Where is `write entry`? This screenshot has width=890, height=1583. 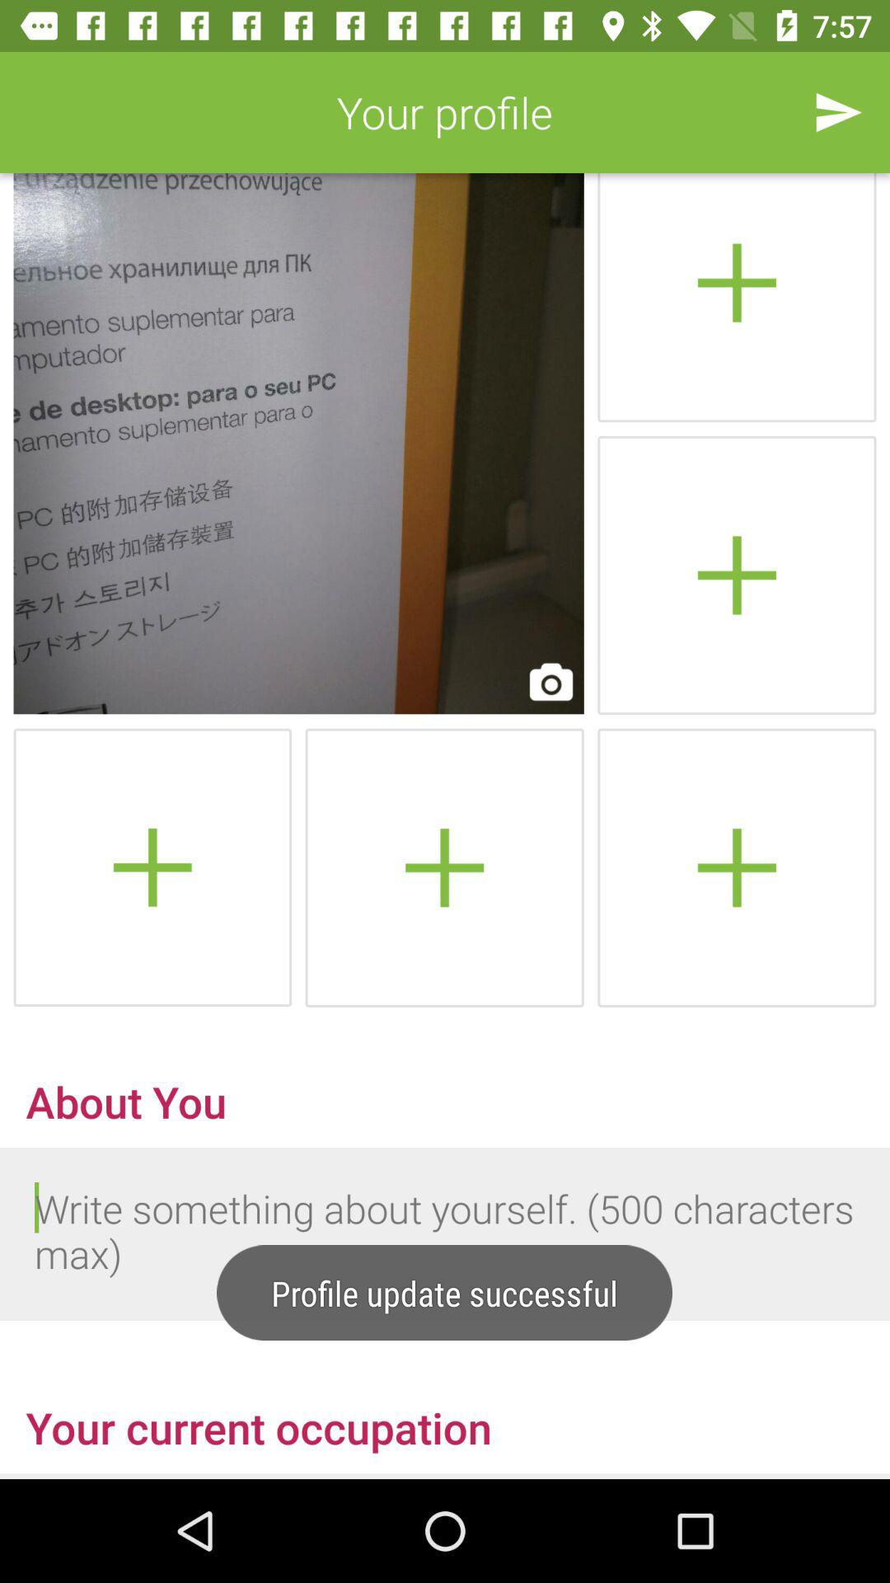 write entry is located at coordinates (445, 1234).